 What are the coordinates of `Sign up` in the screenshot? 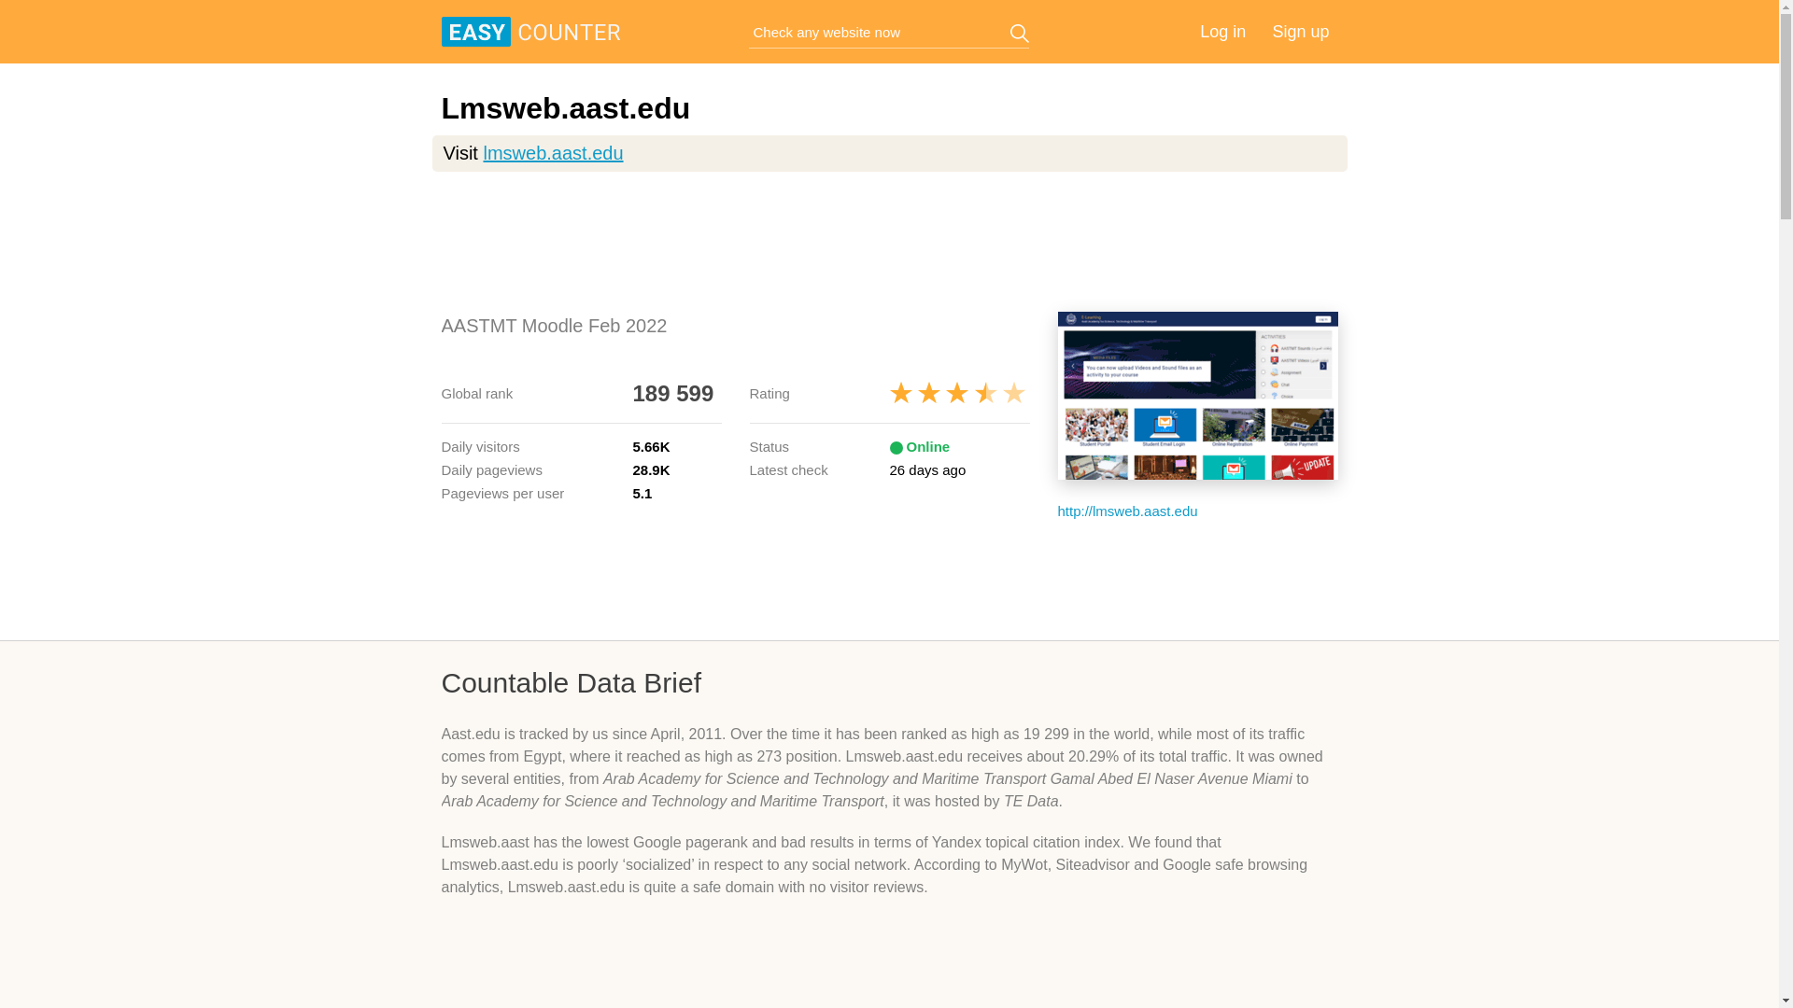 It's located at (1300, 32).